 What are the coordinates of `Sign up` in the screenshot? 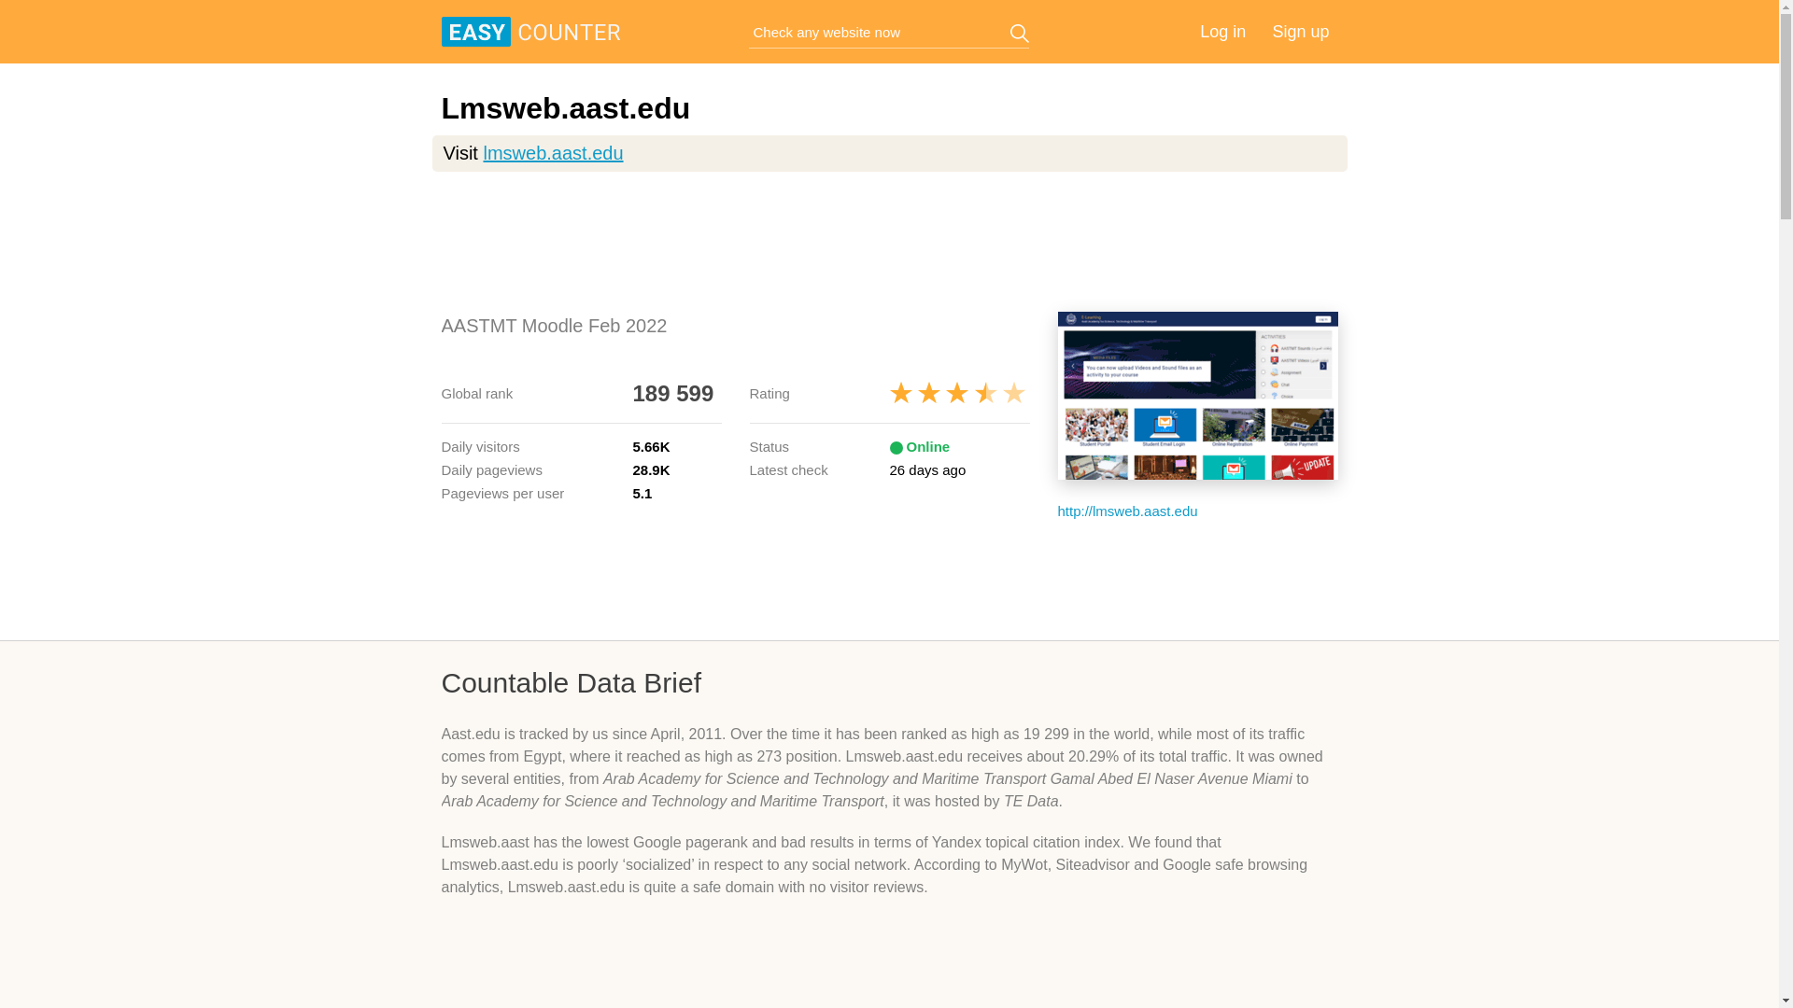 It's located at (1300, 32).